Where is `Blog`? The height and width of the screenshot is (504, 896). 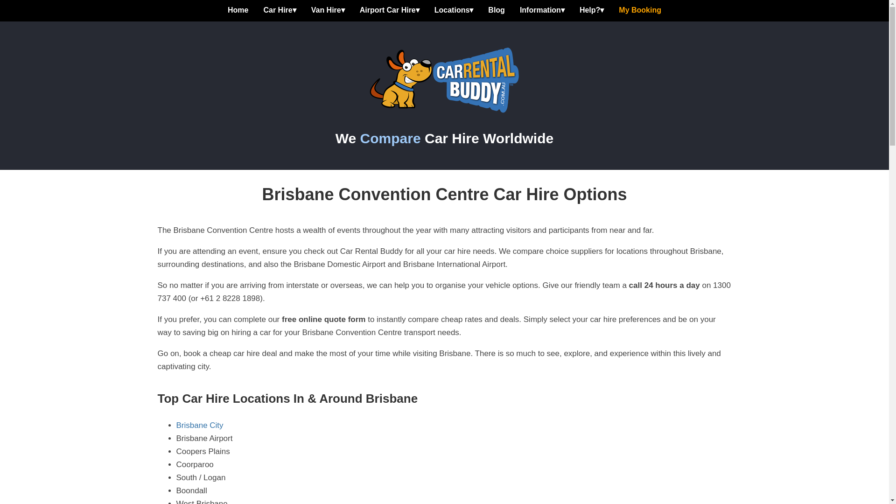
Blog is located at coordinates (497, 11).